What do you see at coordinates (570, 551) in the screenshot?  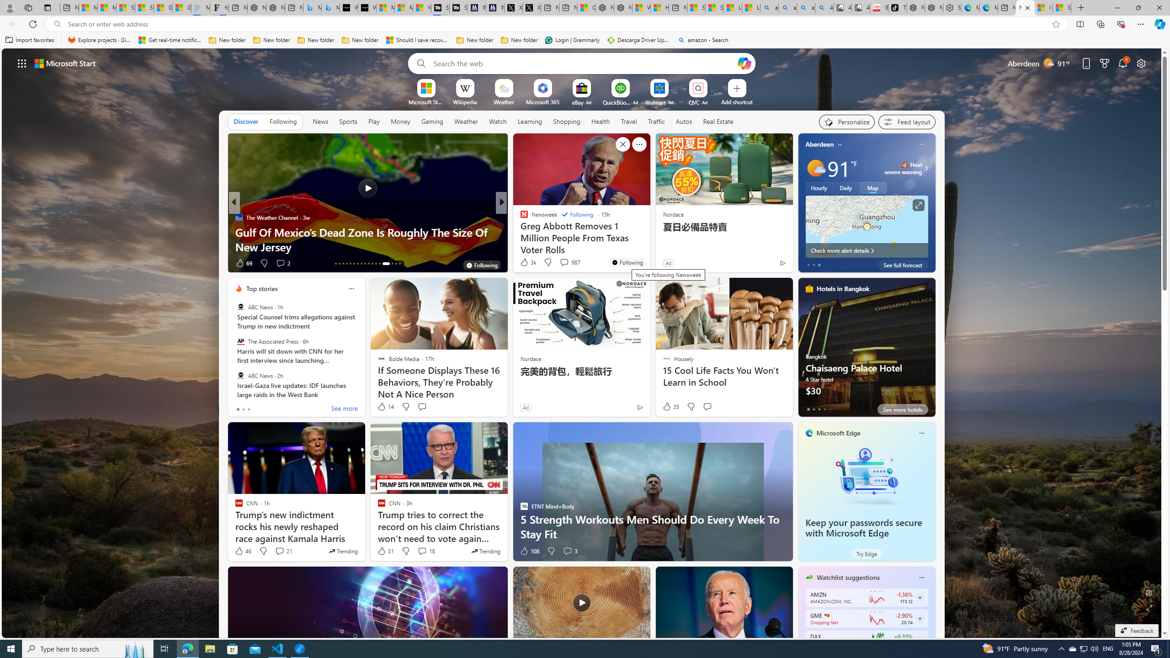 I see `View comments 3 Comment` at bounding box center [570, 551].